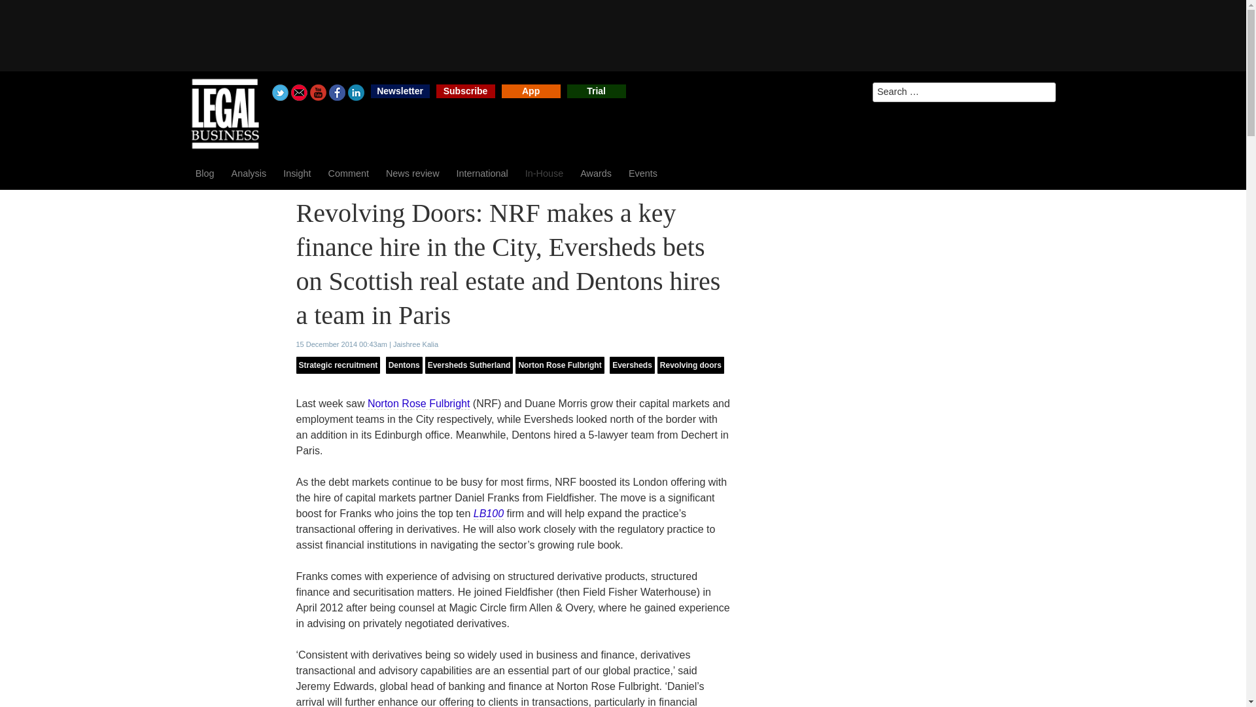  I want to click on 3rd party ad content, so click(622, 35).